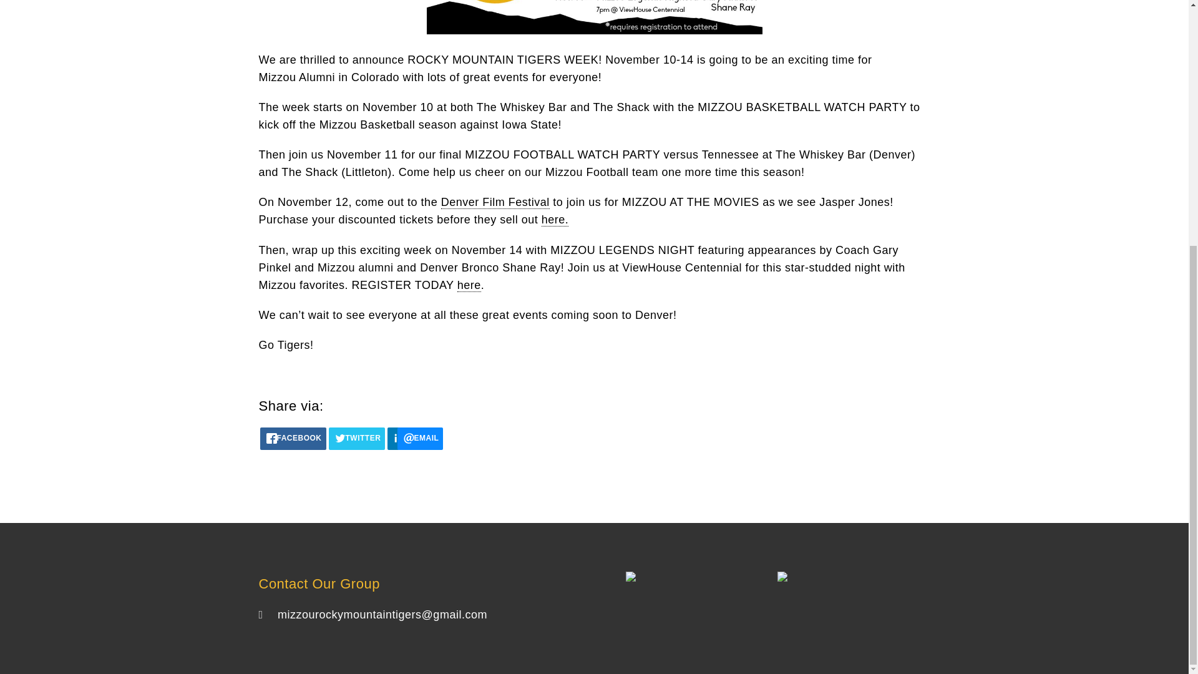 Image resolution: width=1198 pixels, height=674 pixels. What do you see at coordinates (397, 438) in the screenshot?
I see `LINKEDIN` at bounding box center [397, 438].